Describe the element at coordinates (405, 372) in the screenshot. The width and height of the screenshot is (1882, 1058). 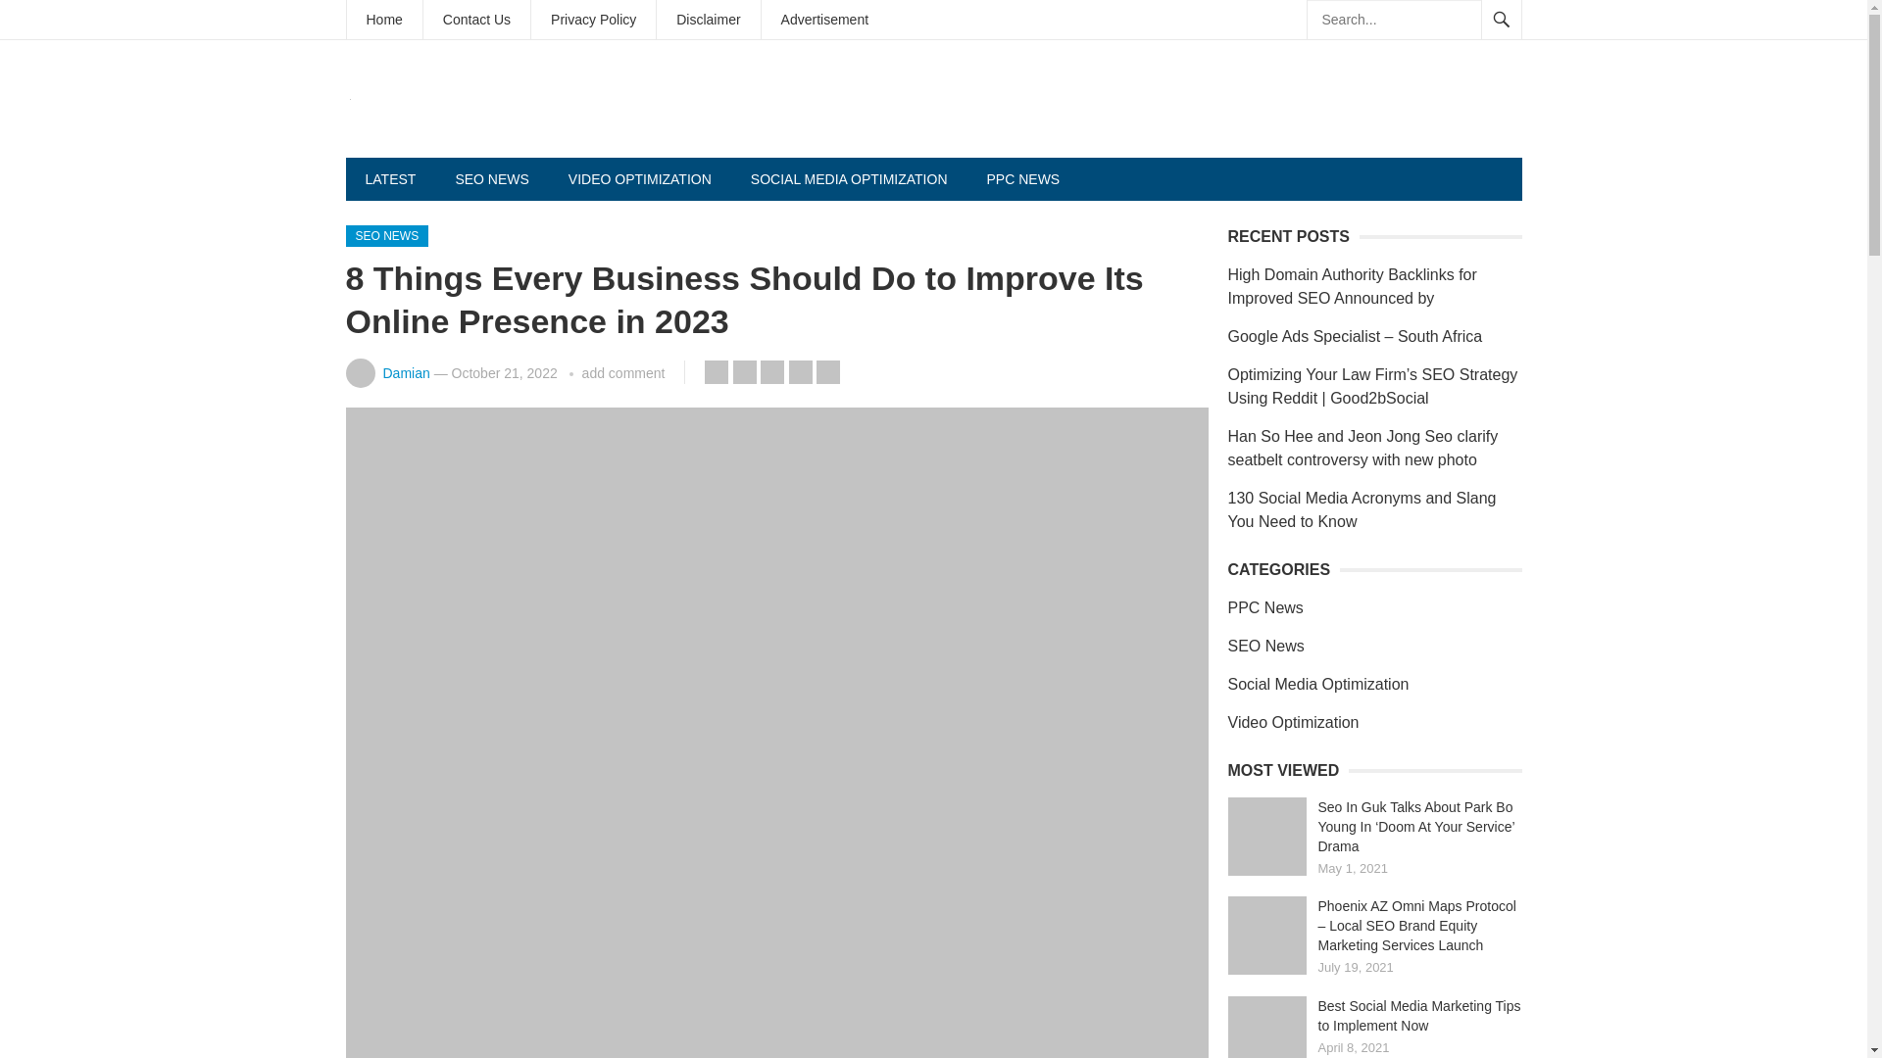
I see `Posts by Damian` at that location.